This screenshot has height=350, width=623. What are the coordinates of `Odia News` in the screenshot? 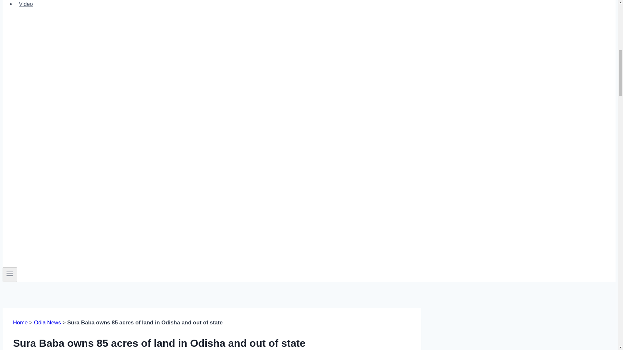 It's located at (47, 323).